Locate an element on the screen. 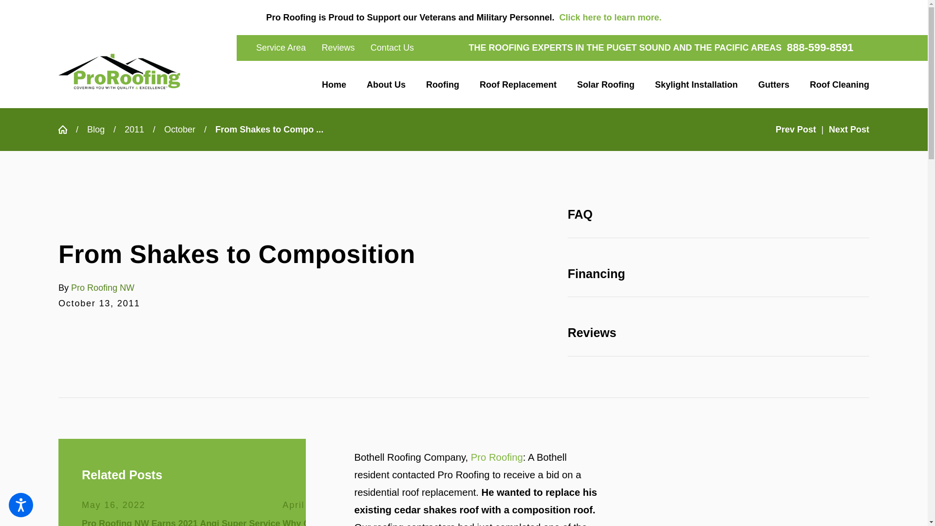 Image resolution: width=935 pixels, height=526 pixels. 888-599-8591 is located at coordinates (820, 48).